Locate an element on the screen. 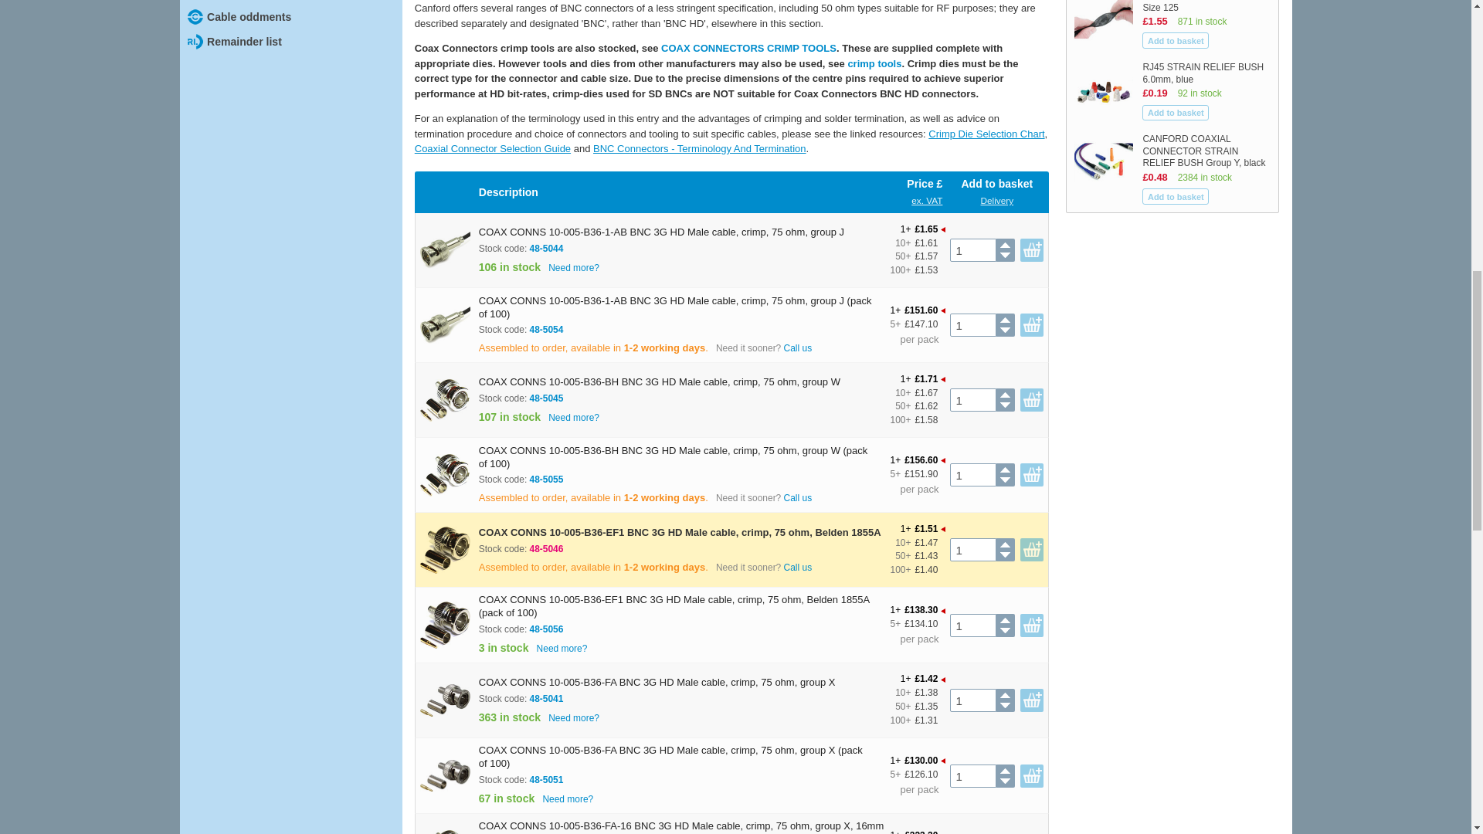 The image size is (1483, 834). Add to basket is located at coordinates (1175, 196).